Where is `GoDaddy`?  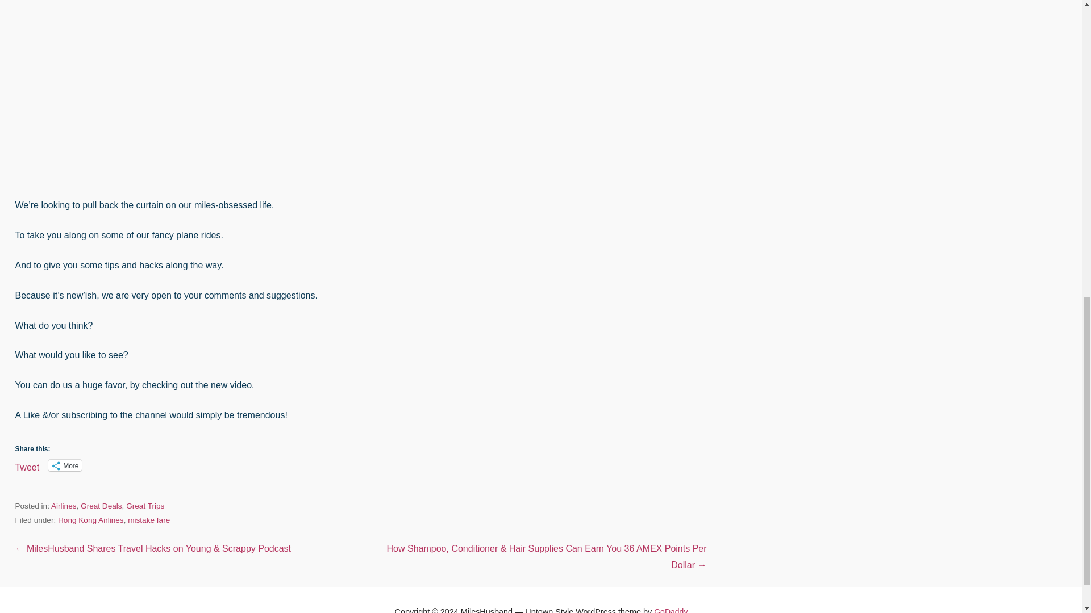 GoDaddy is located at coordinates (671, 610).